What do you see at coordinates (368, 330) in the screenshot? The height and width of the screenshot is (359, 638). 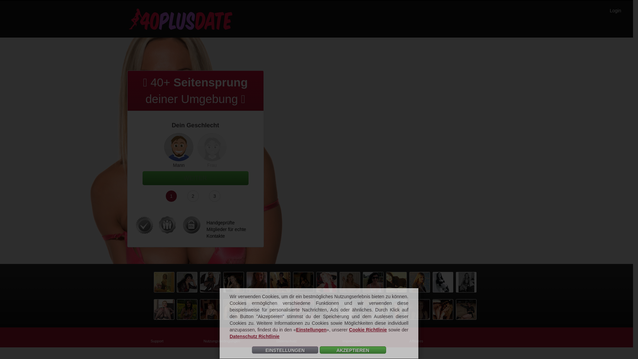 I see `Cookie Richtlinie` at bounding box center [368, 330].